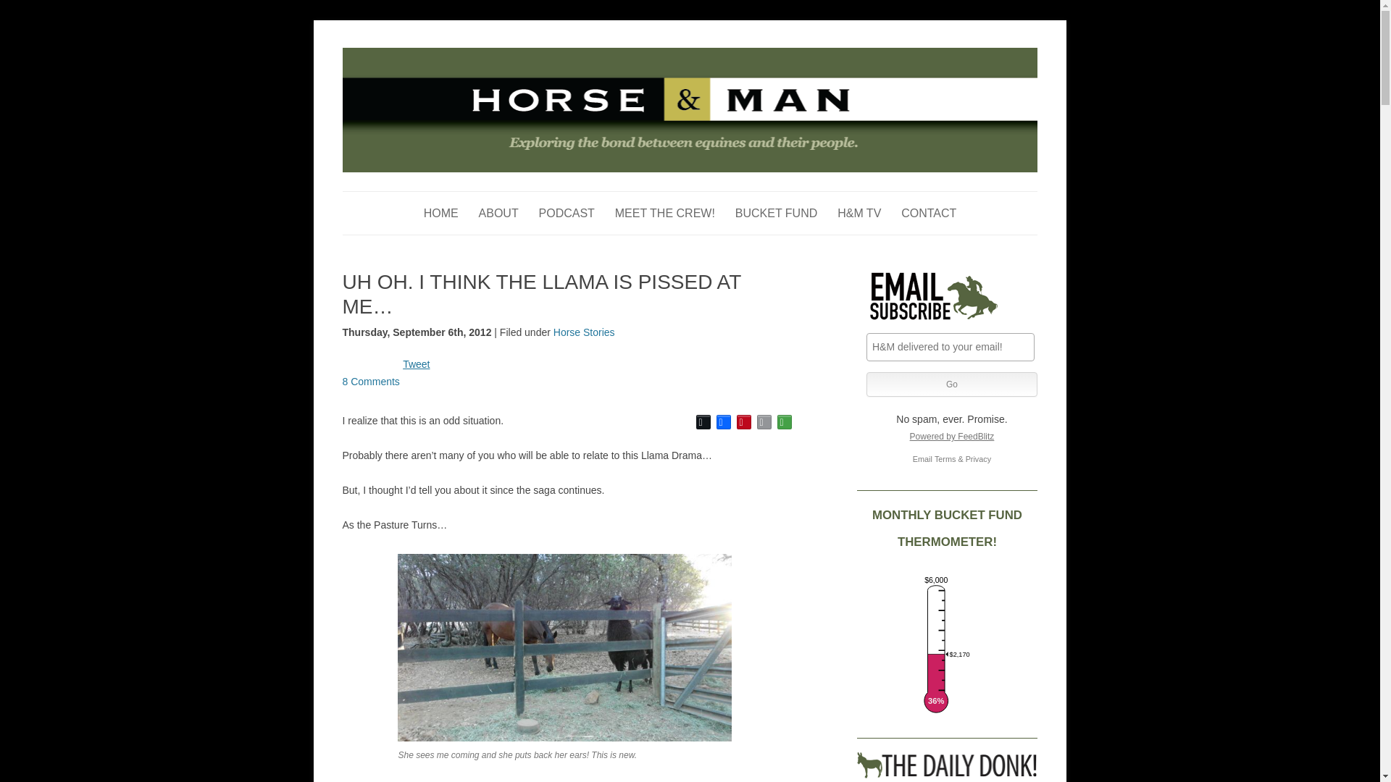 The height and width of the screenshot is (782, 1391). Describe the element at coordinates (764, 422) in the screenshot. I see `Email This` at that location.